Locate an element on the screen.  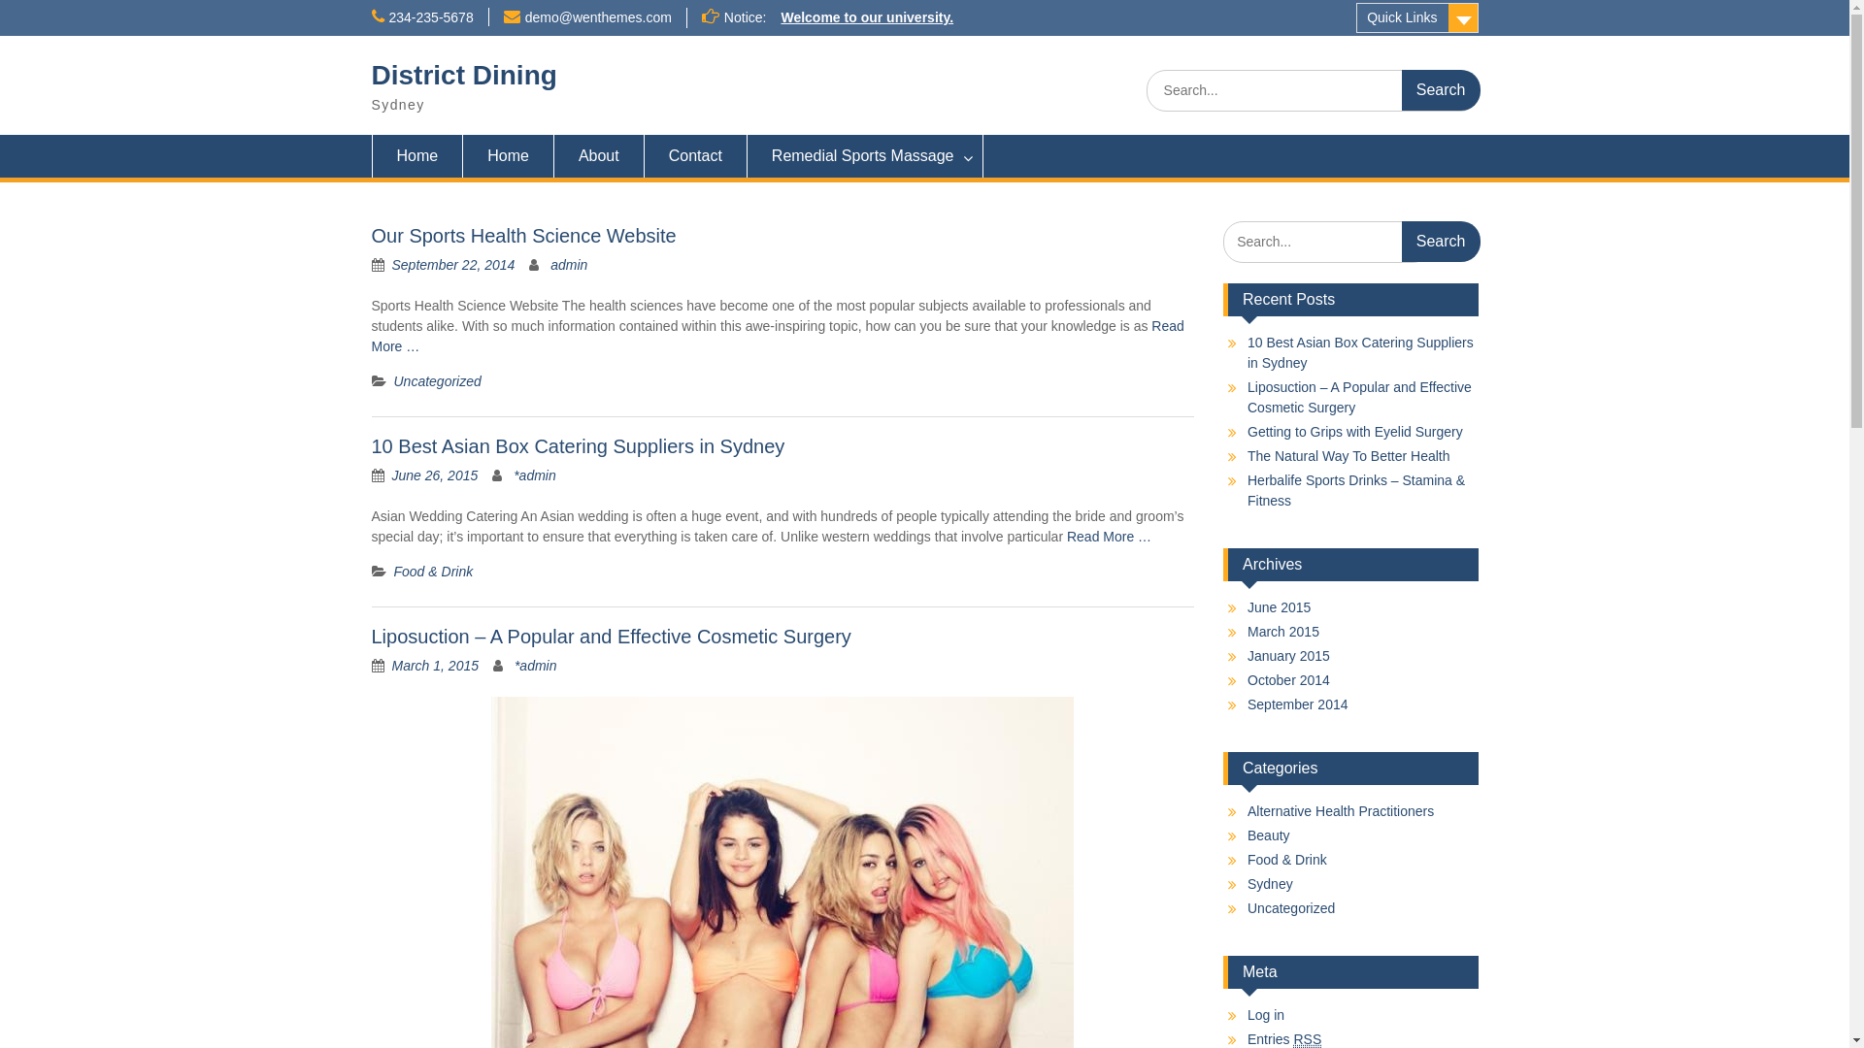
October 2014 is located at coordinates (1289, 680).